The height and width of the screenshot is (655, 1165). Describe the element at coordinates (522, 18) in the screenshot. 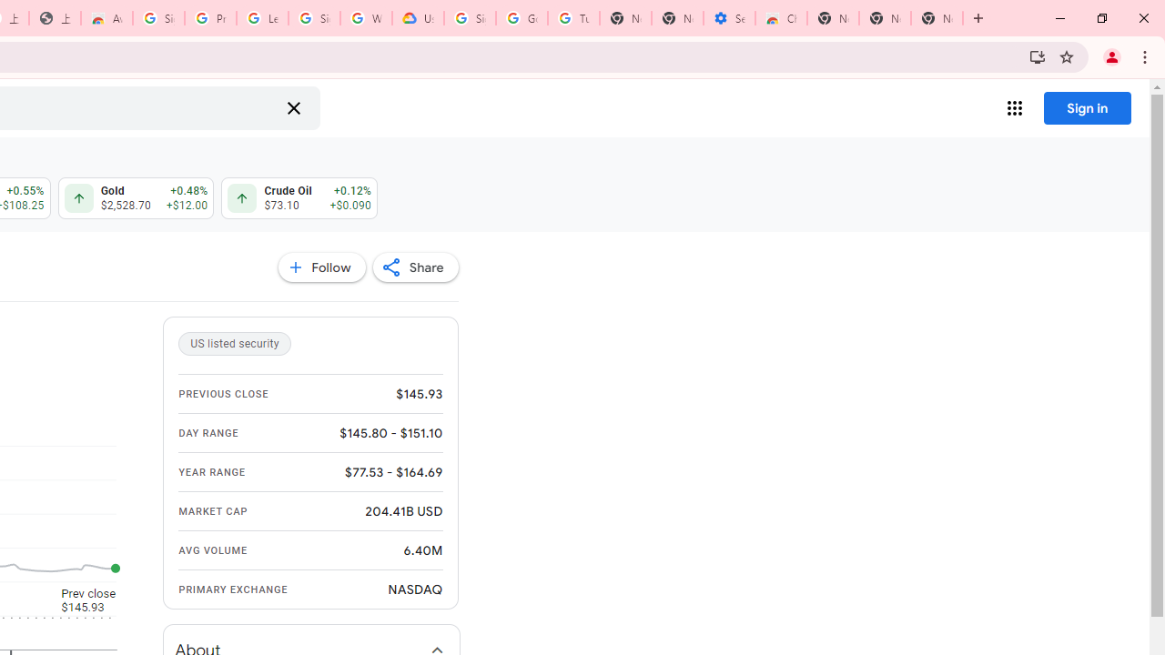

I see `Google Account Help` at that location.